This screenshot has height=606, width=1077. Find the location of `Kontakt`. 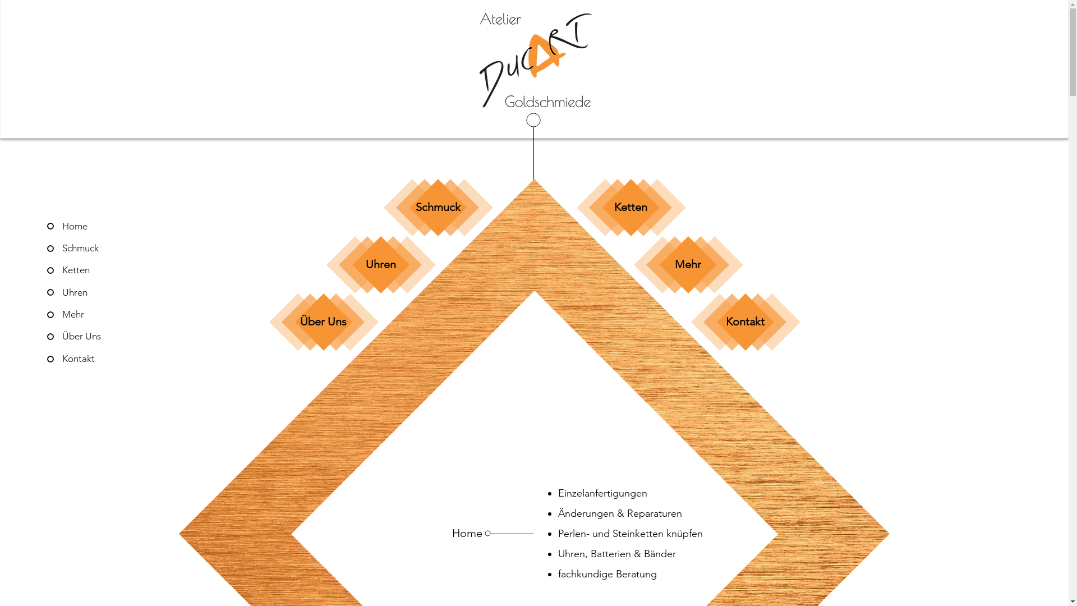

Kontakt is located at coordinates (745, 321).